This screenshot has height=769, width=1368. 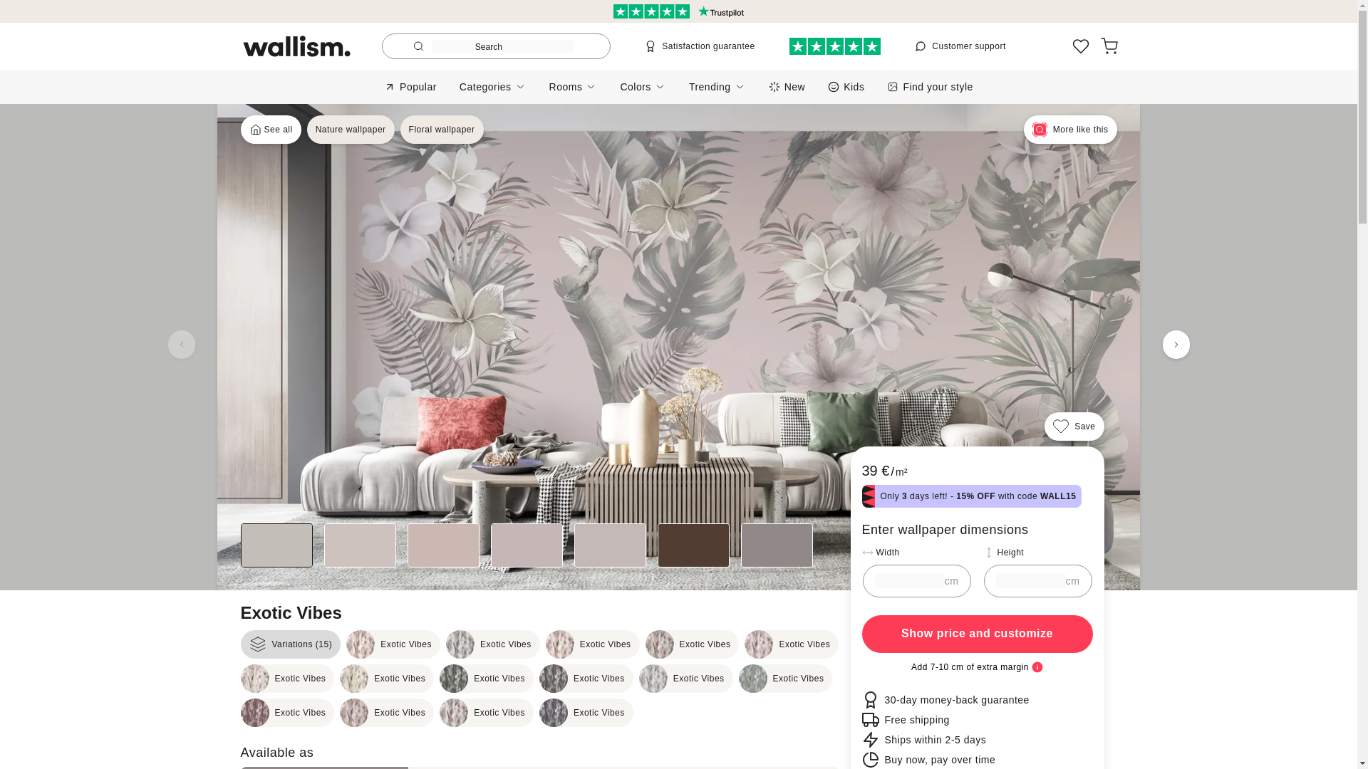 I want to click on Show price and customize, so click(x=978, y=634).